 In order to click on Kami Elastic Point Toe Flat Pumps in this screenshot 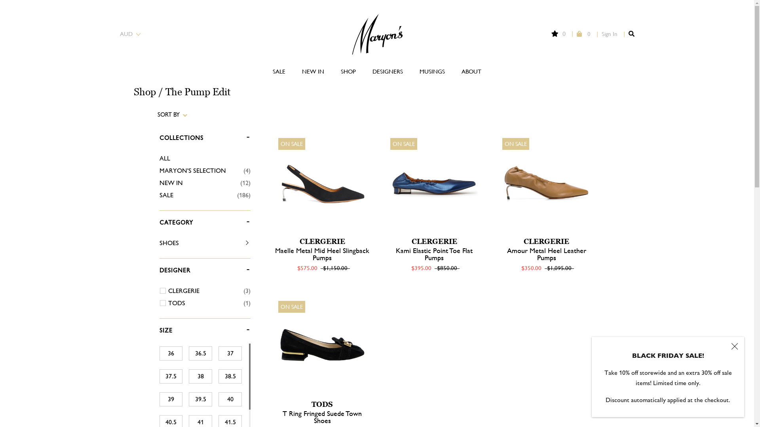, I will do `click(434, 254)`.